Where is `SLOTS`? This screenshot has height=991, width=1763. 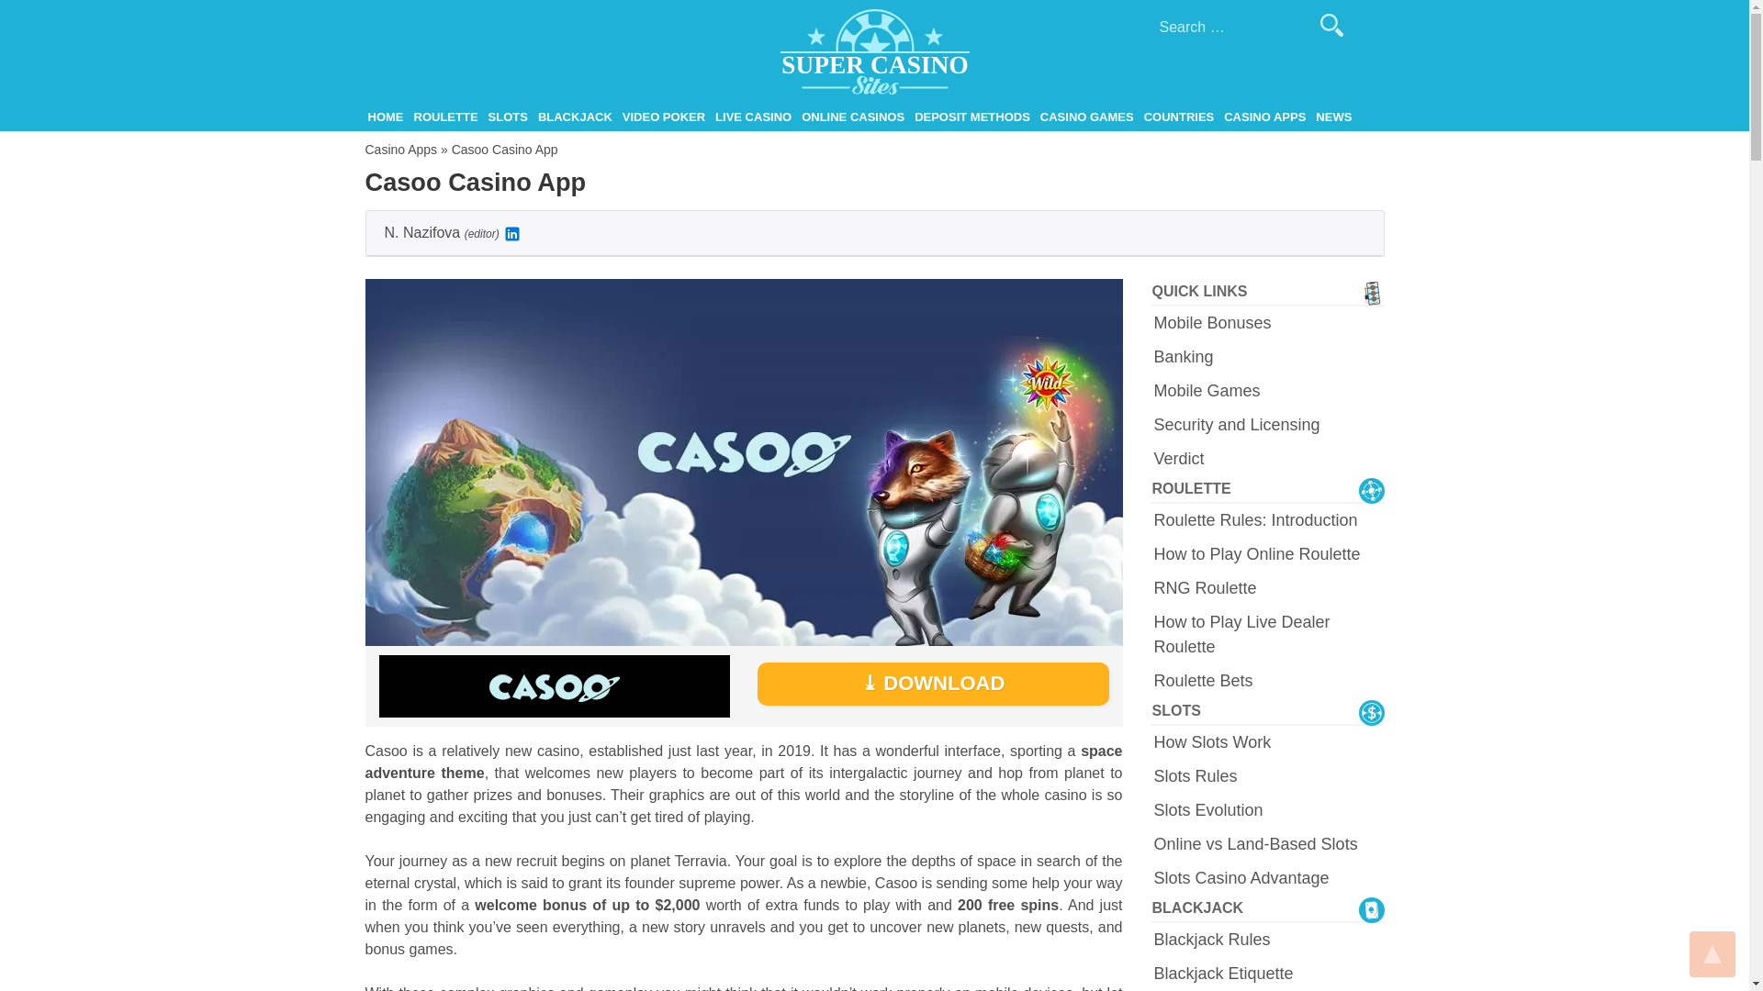
SLOTS is located at coordinates (508, 117).